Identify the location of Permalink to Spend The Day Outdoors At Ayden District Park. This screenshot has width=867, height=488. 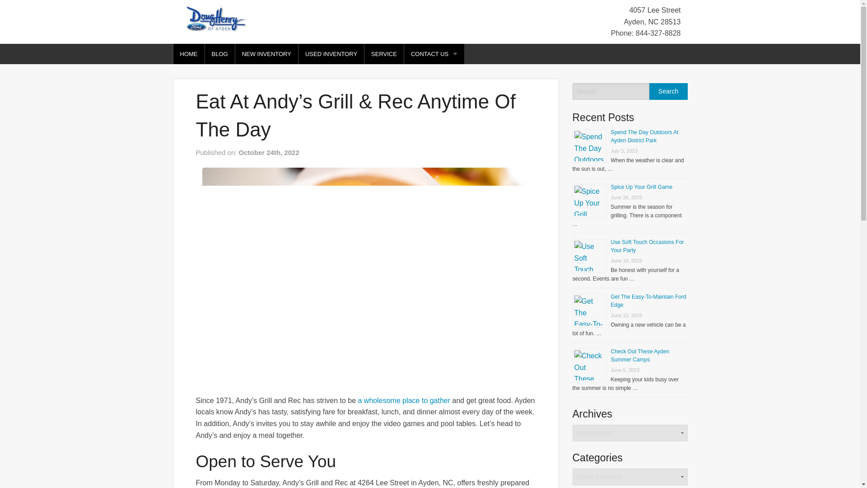
(644, 136).